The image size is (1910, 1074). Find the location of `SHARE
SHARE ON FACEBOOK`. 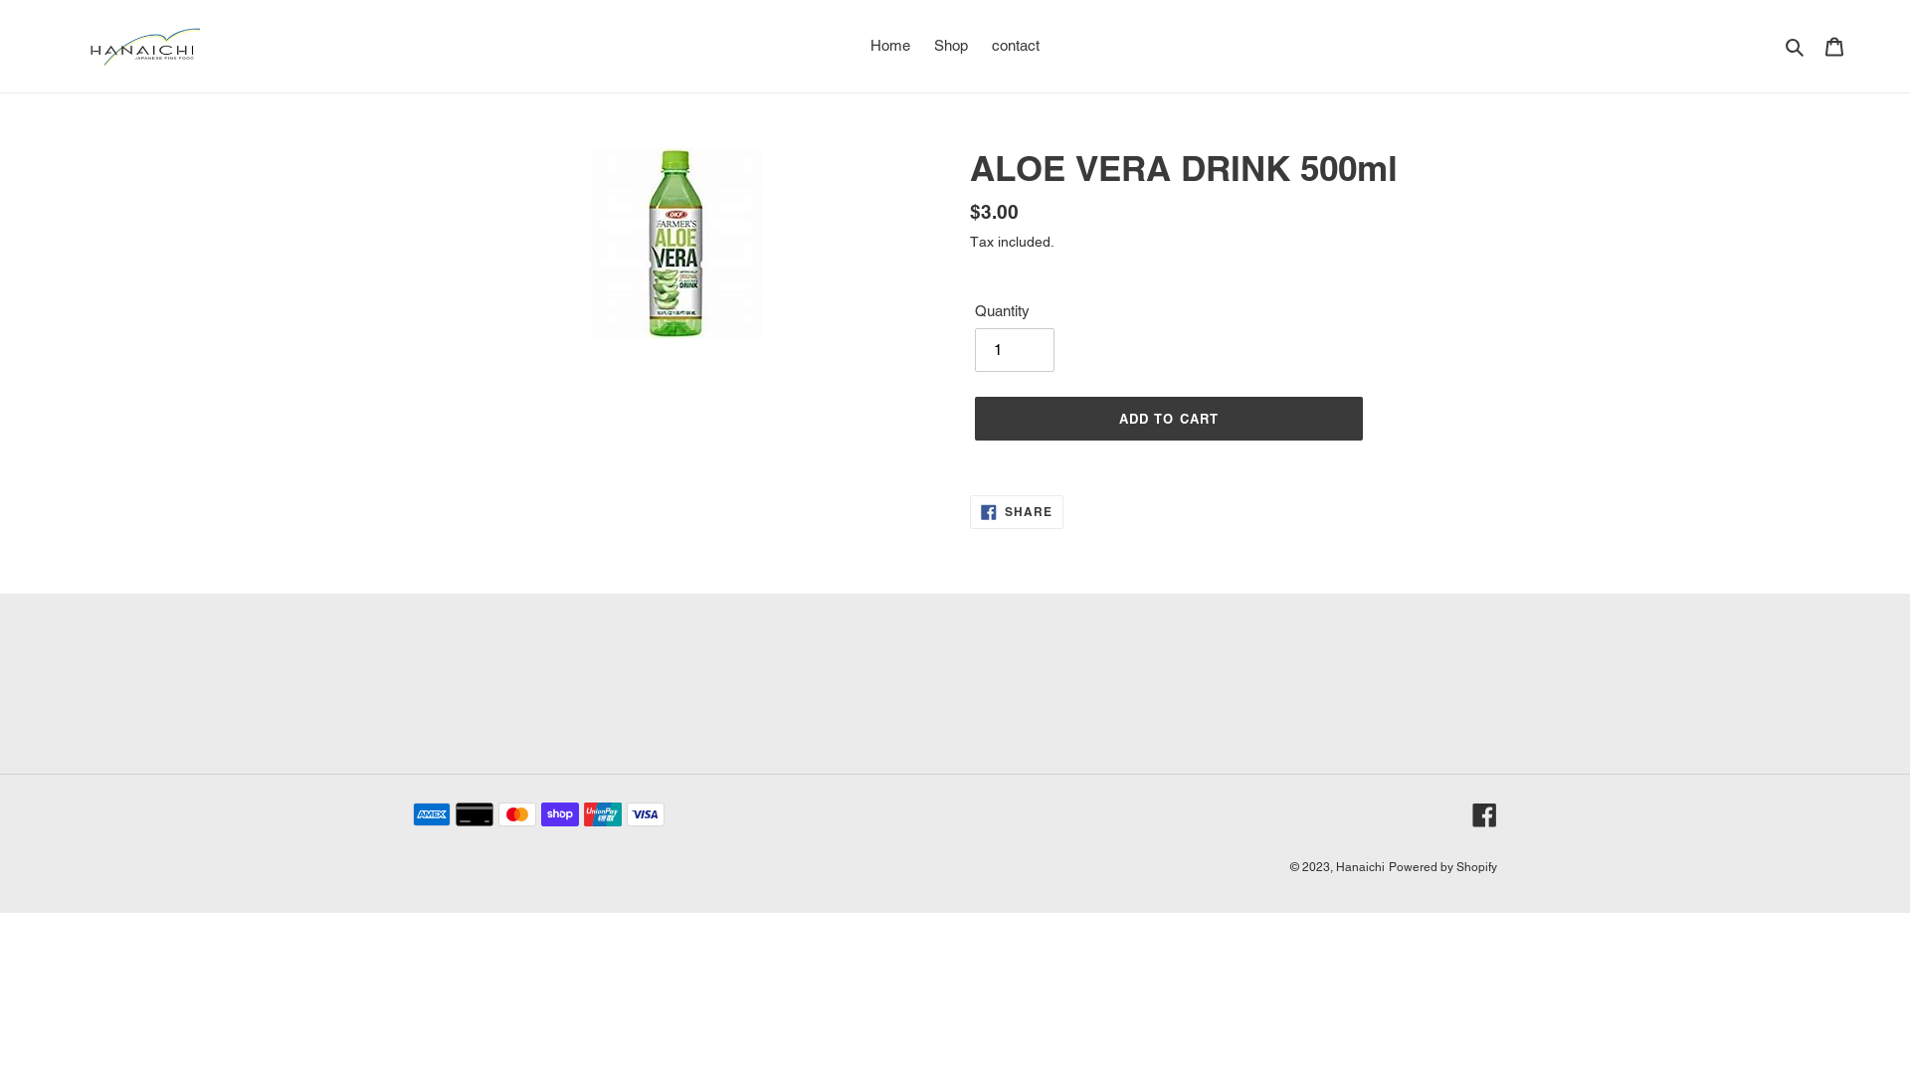

SHARE
SHARE ON FACEBOOK is located at coordinates (1017, 512).